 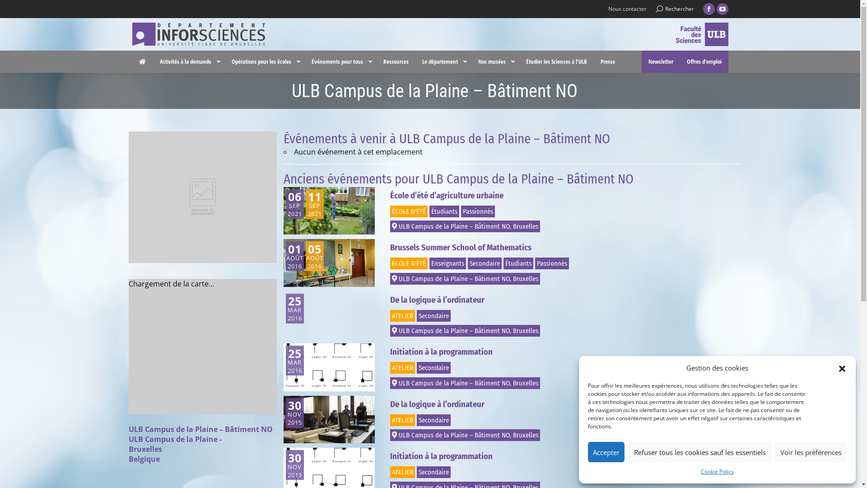 I want to click on Nos offres d'emploi, so click(x=662, y=299).